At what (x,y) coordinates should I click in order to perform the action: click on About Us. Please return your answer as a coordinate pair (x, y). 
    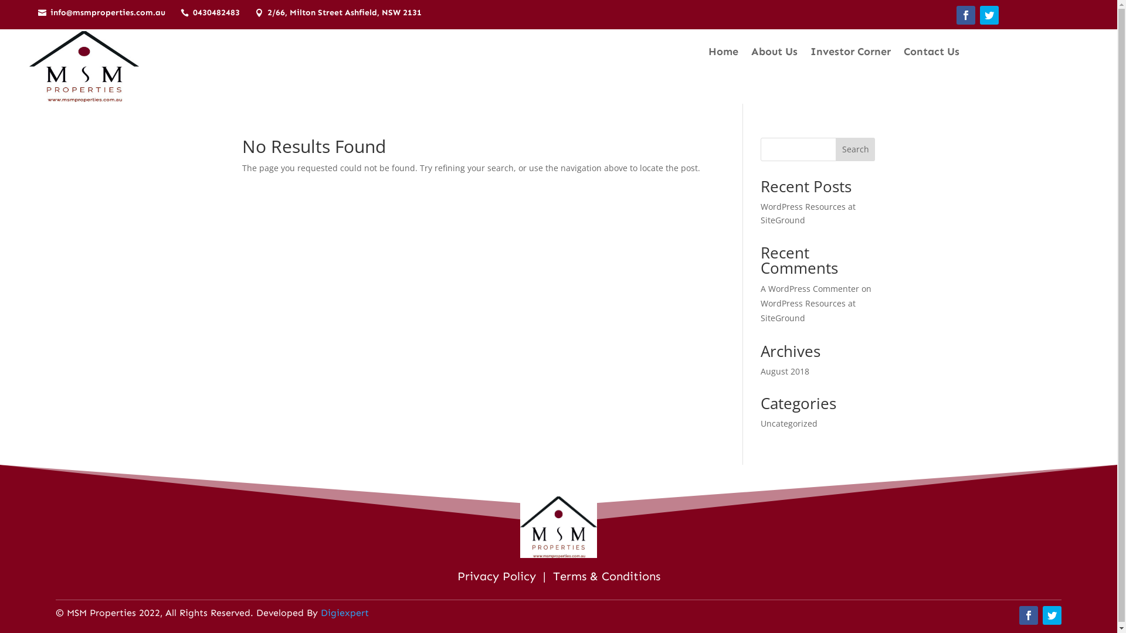
    Looking at the image, I should click on (774, 54).